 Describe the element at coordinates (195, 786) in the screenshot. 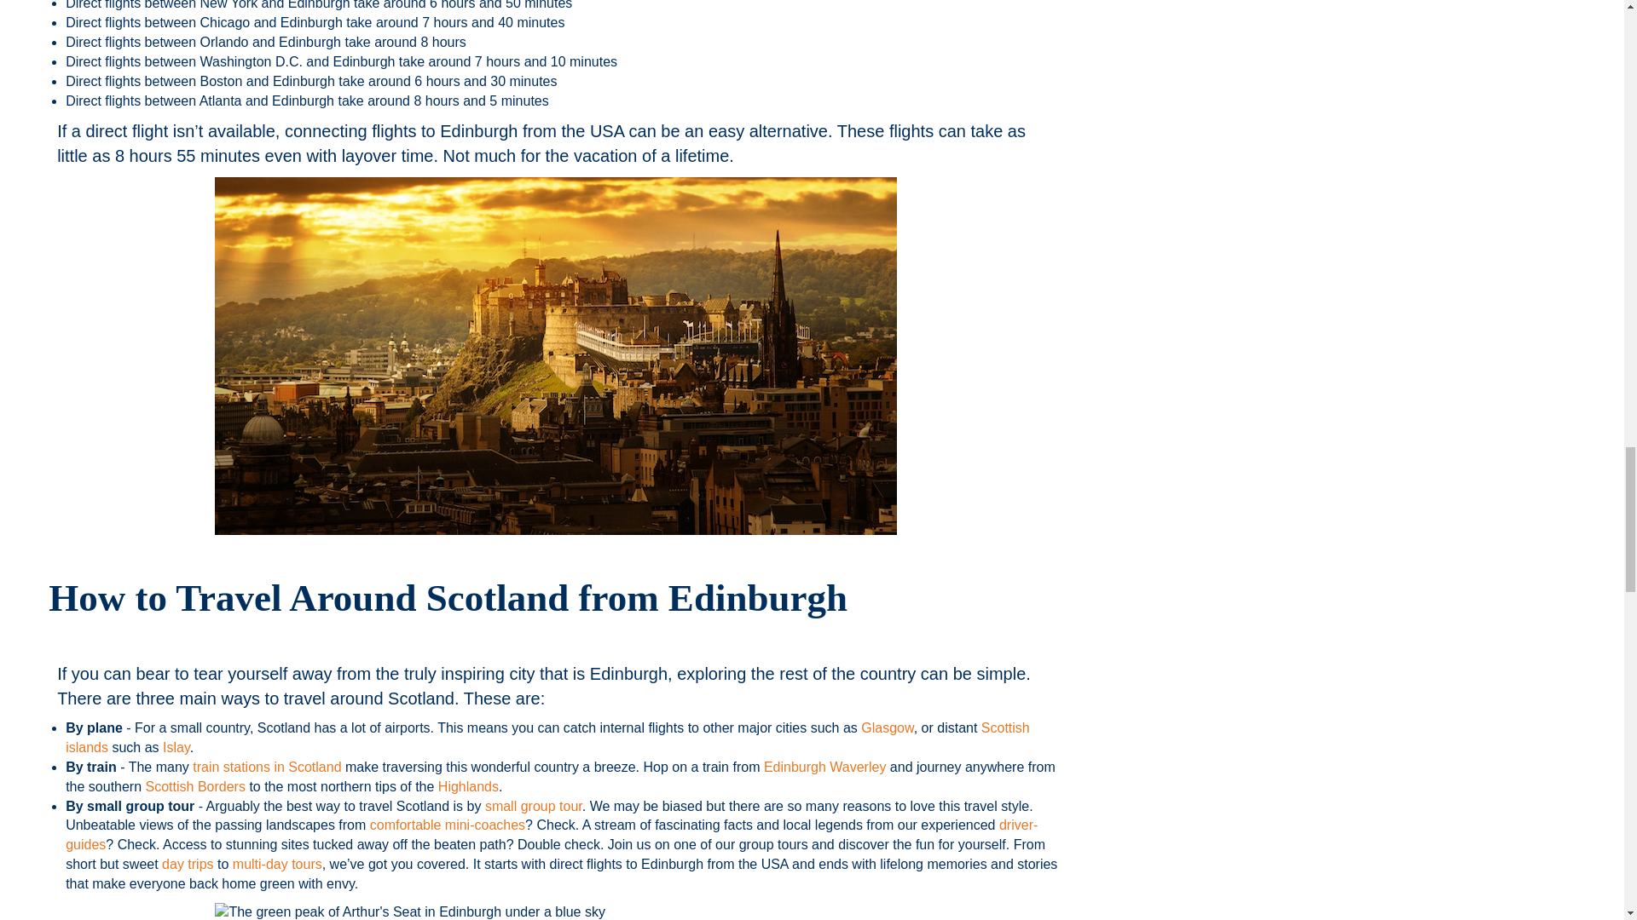

I see `Scottish Borders` at that location.